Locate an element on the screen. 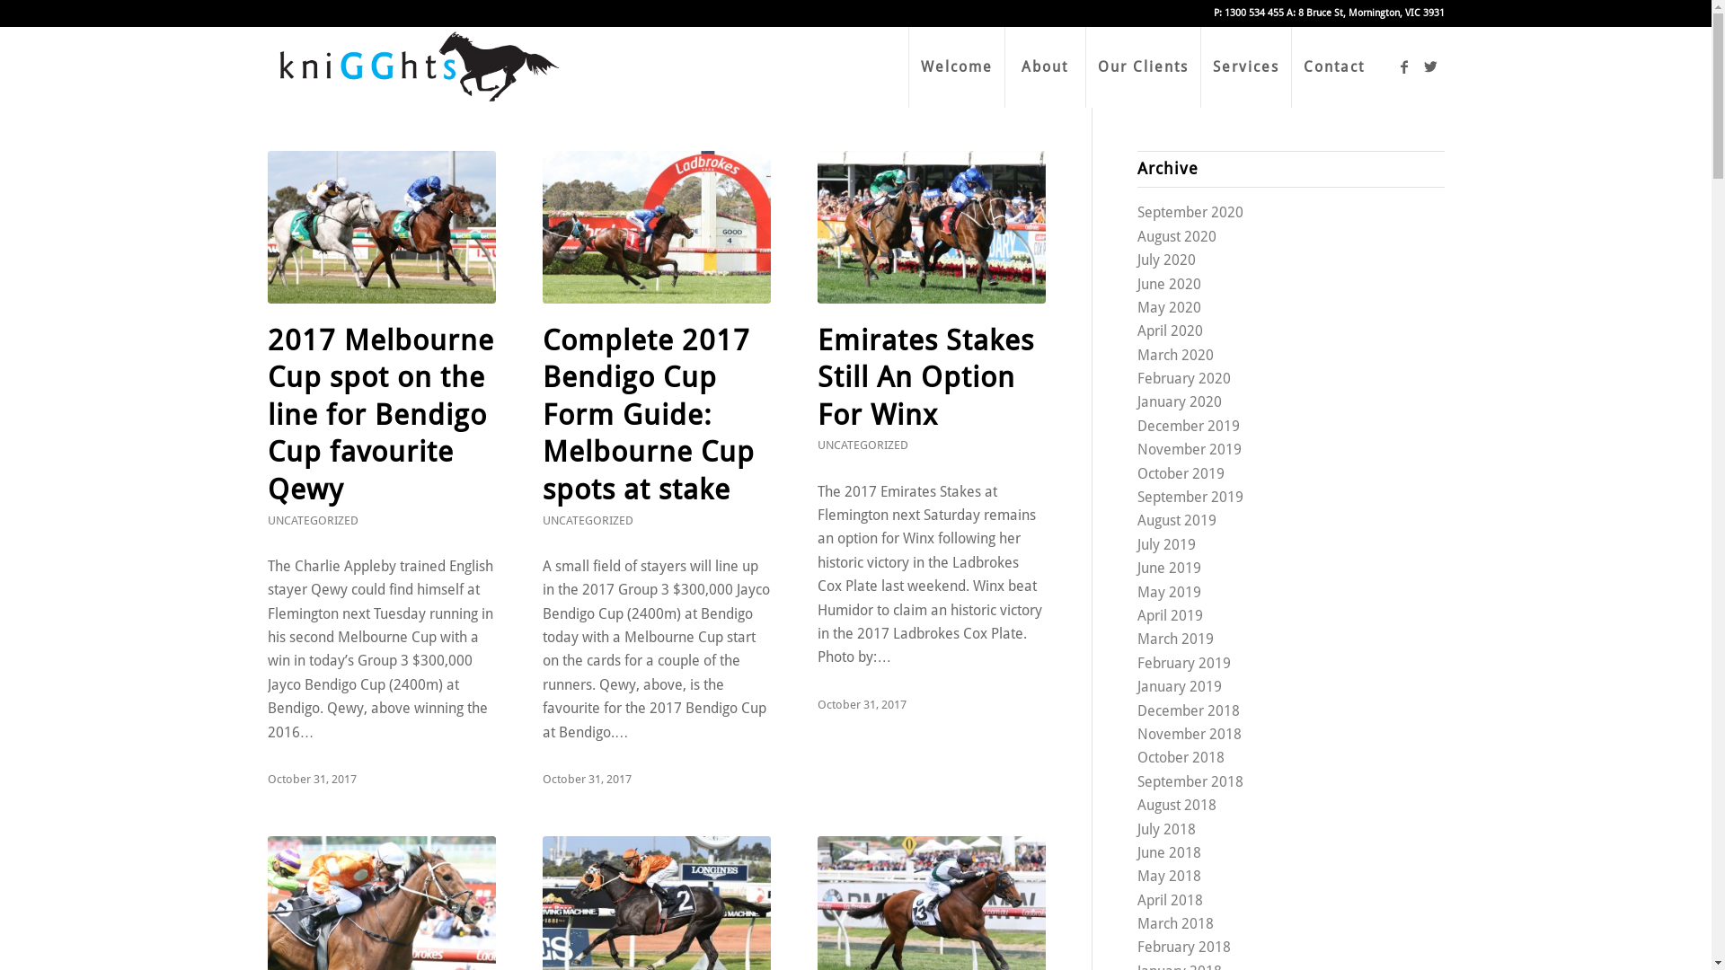 The width and height of the screenshot is (1725, 970). October 2018 is located at coordinates (1181, 758).